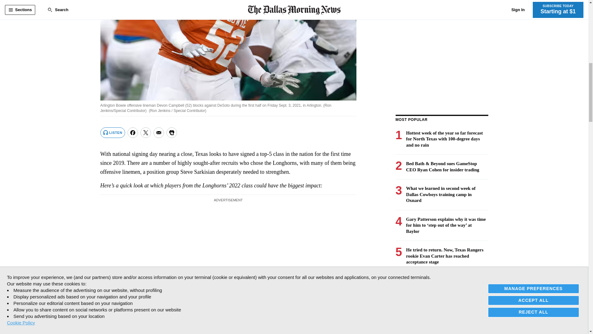 The width and height of the screenshot is (593, 334). Describe the element at coordinates (172, 132) in the screenshot. I see `Print` at that location.